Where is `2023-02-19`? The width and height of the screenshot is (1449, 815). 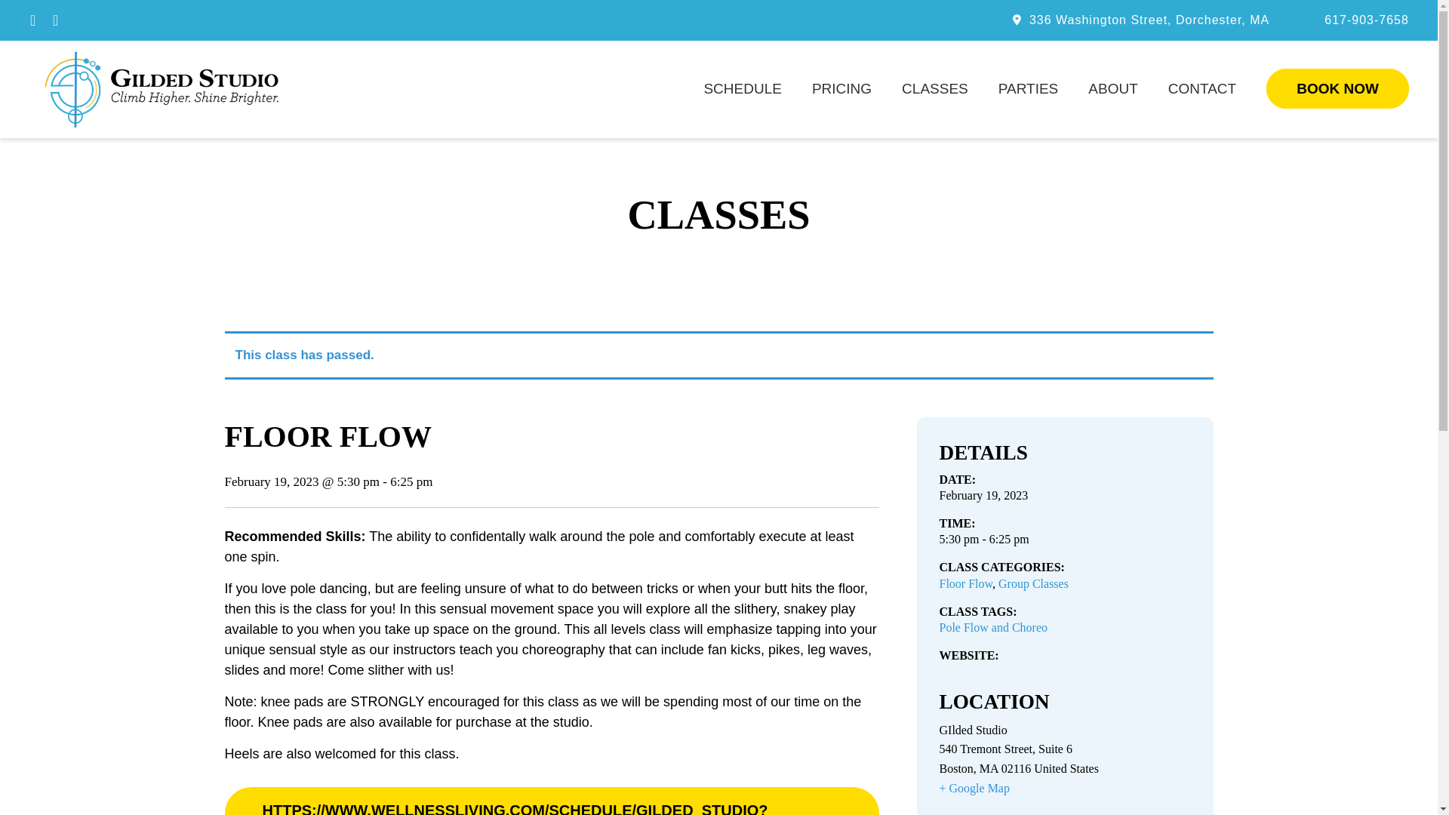 2023-02-19 is located at coordinates (983, 495).